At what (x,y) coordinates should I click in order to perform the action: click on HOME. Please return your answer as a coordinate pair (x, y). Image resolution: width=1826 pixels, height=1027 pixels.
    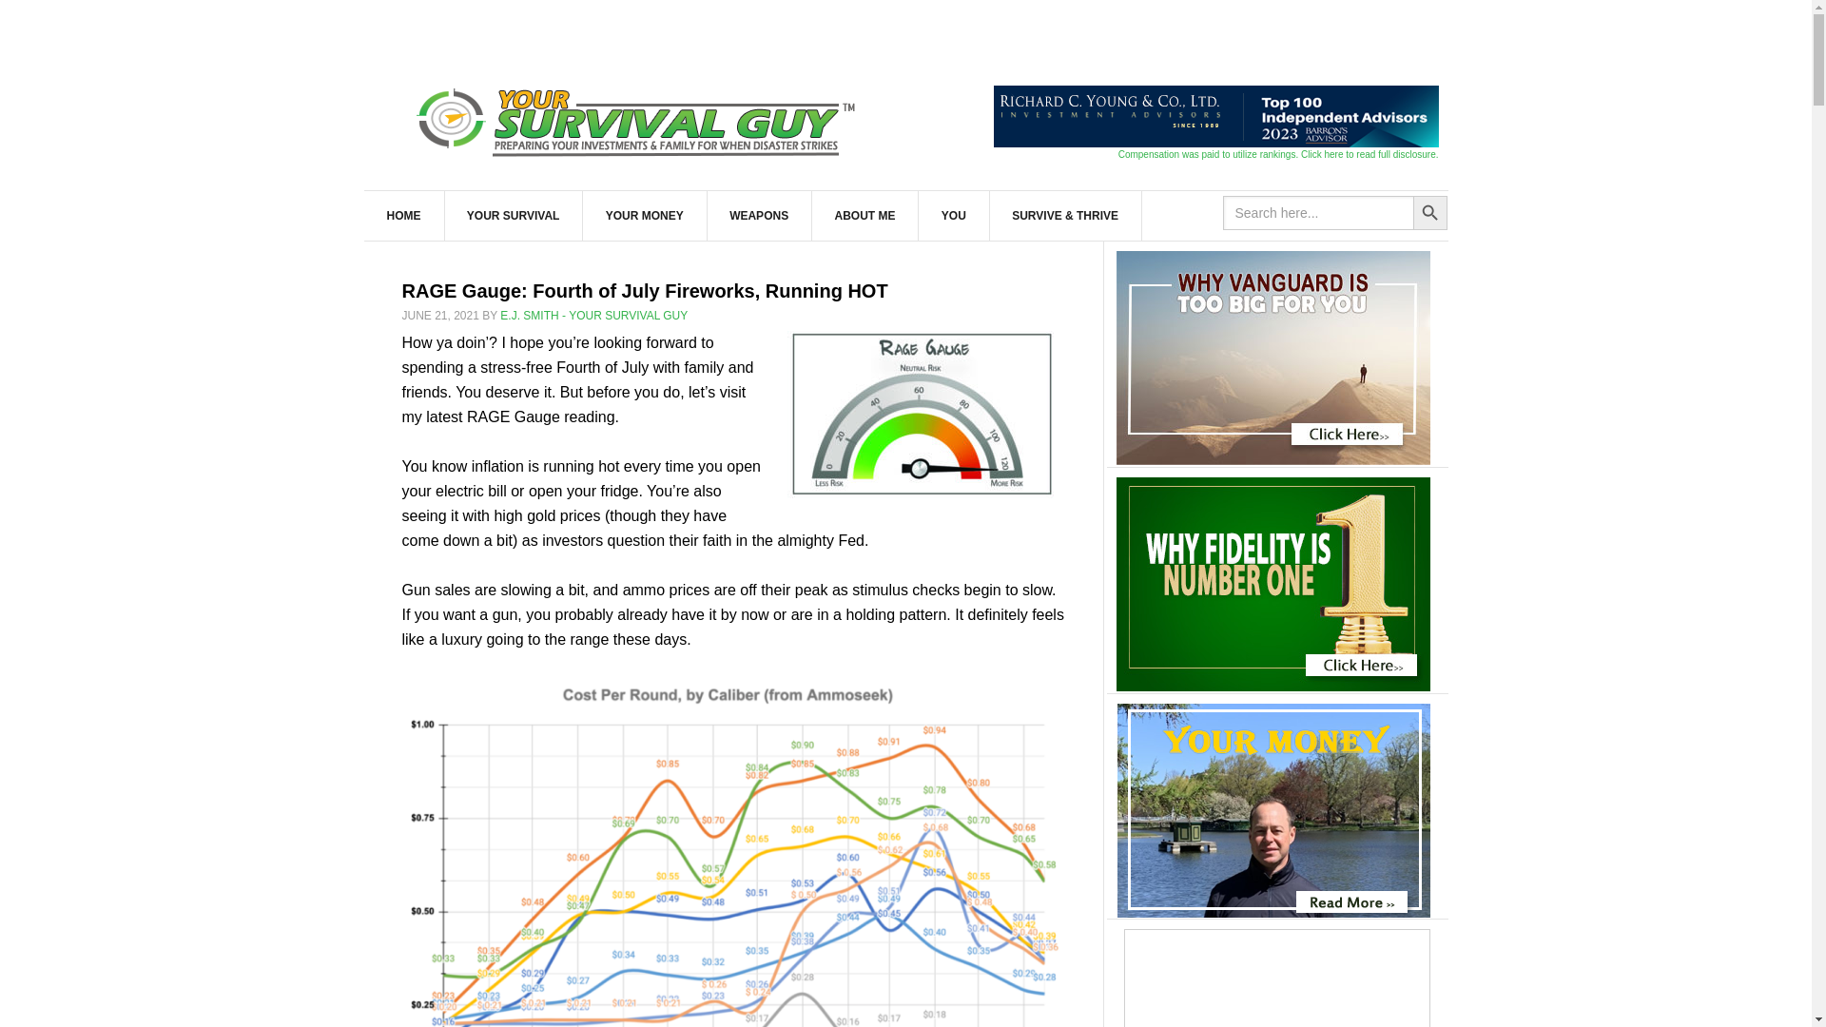
    Looking at the image, I should click on (403, 215).